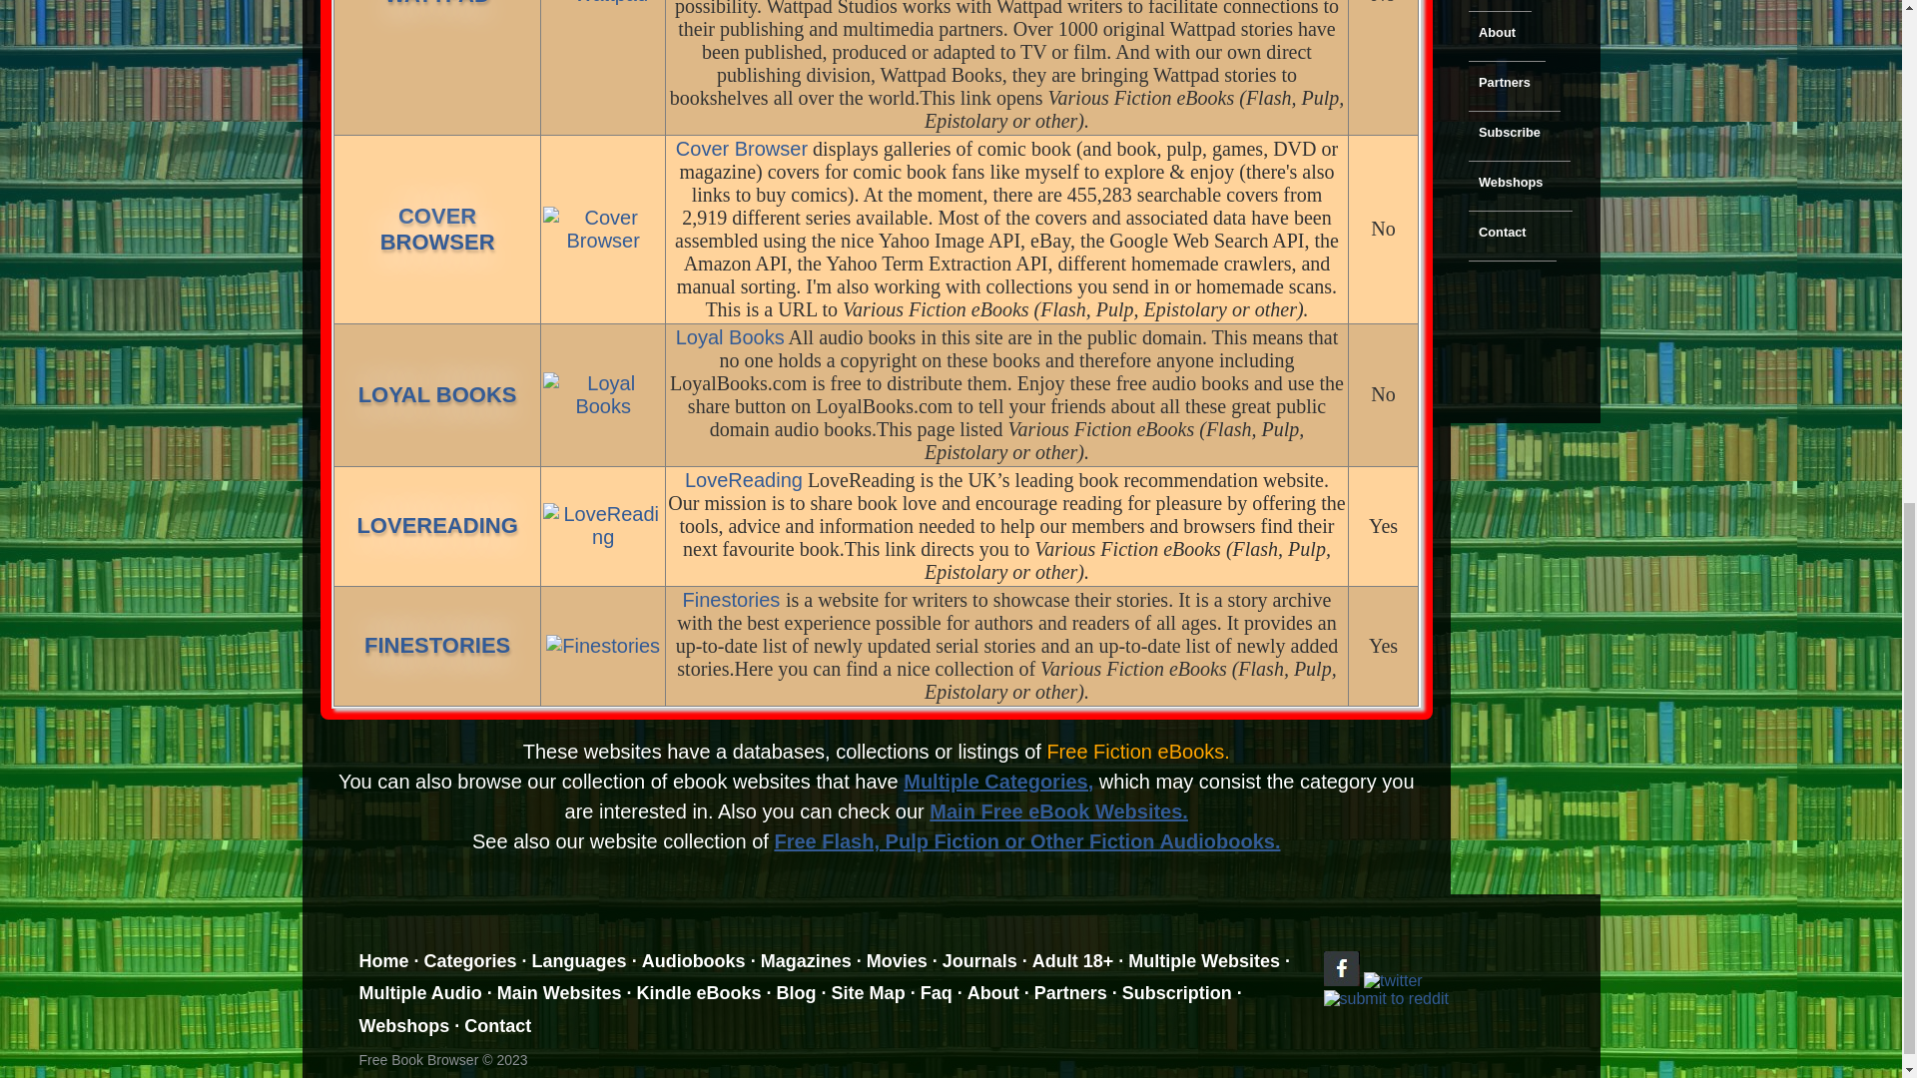 The image size is (1917, 1078). What do you see at coordinates (603, 525) in the screenshot?
I see `FINESTORIES` at bounding box center [603, 525].